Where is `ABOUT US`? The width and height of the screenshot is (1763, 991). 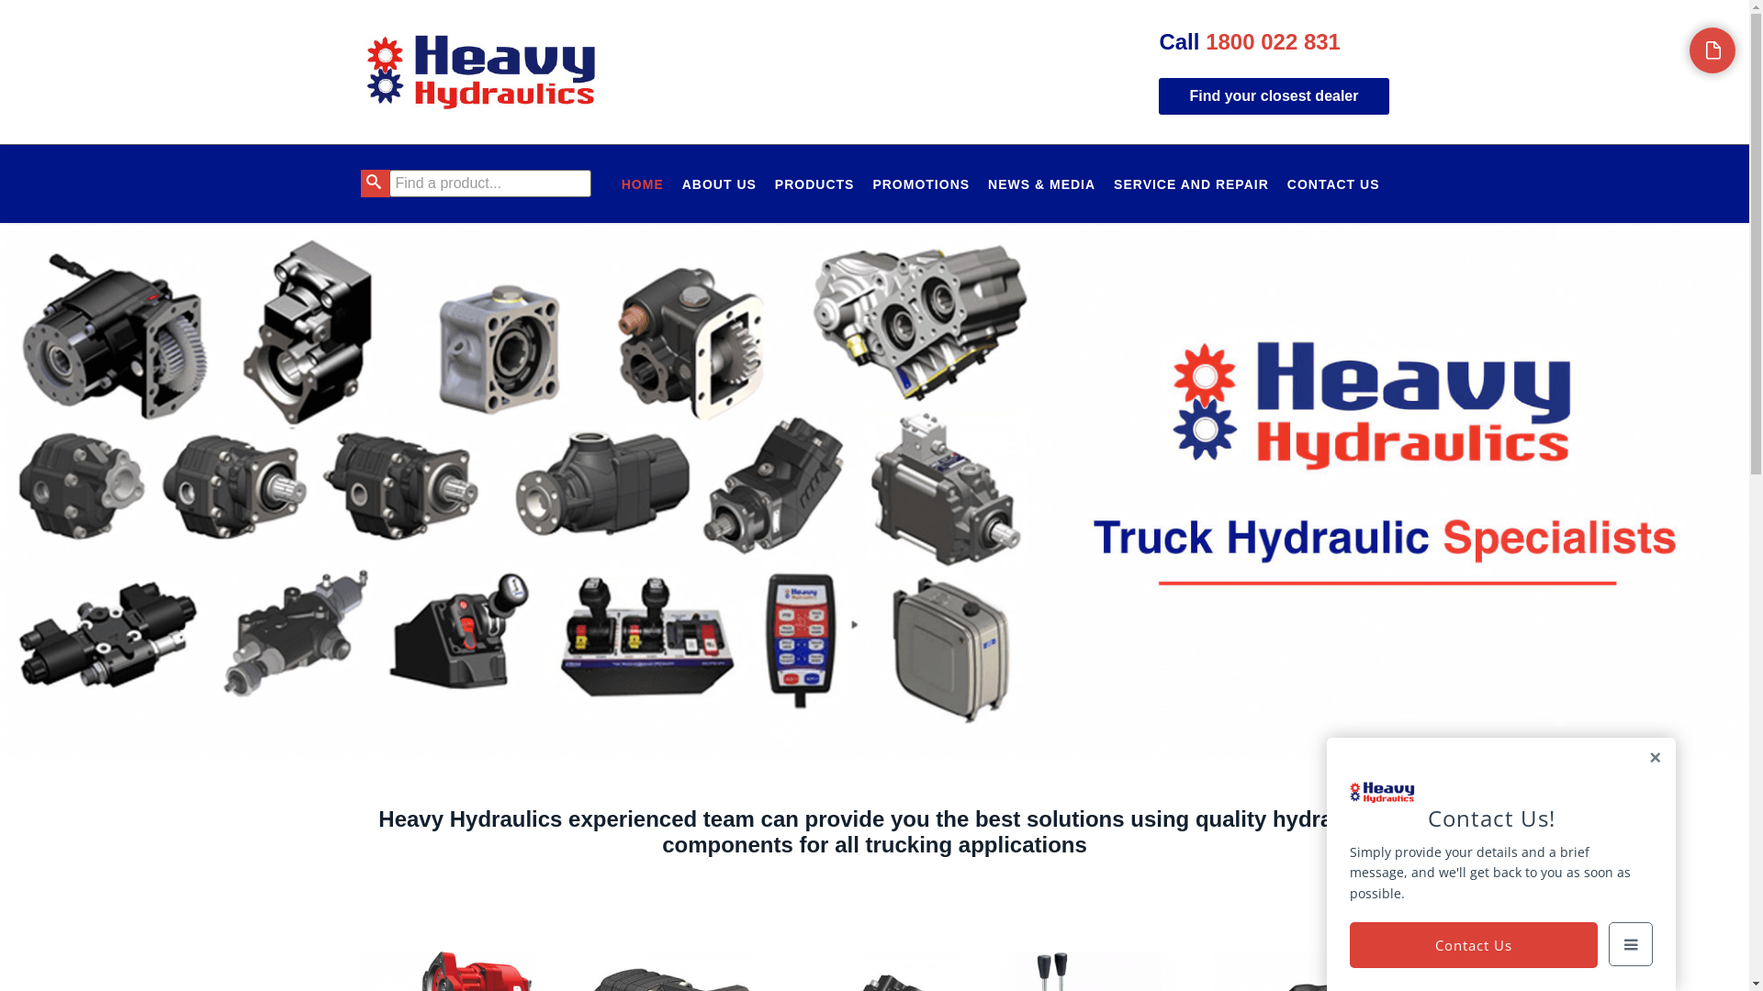 ABOUT US is located at coordinates (720, 184).